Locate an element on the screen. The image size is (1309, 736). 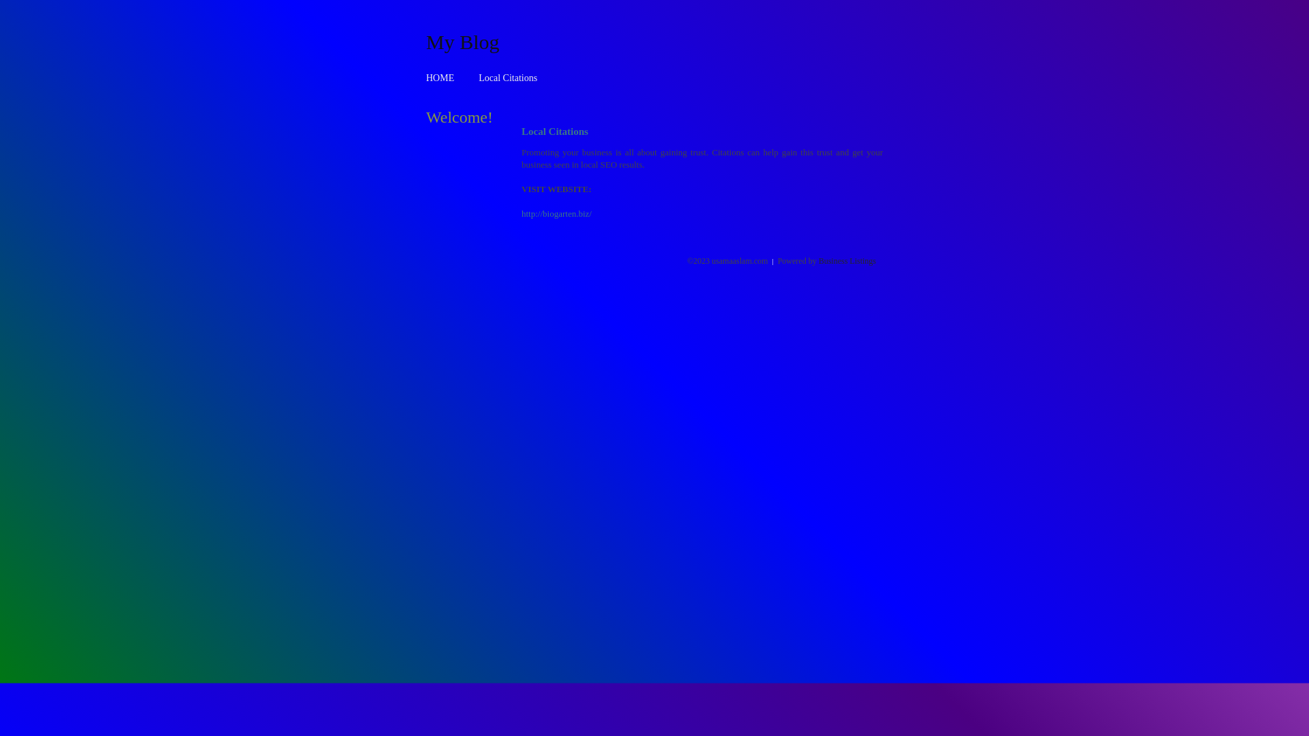
Local Citations is located at coordinates (508, 78).